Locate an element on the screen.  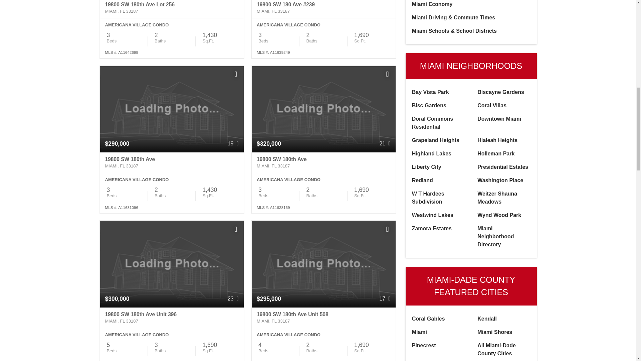
19800 SW 180th Ave Unit 508 Miami,  FL 33187 is located at coordinates (324, 318).